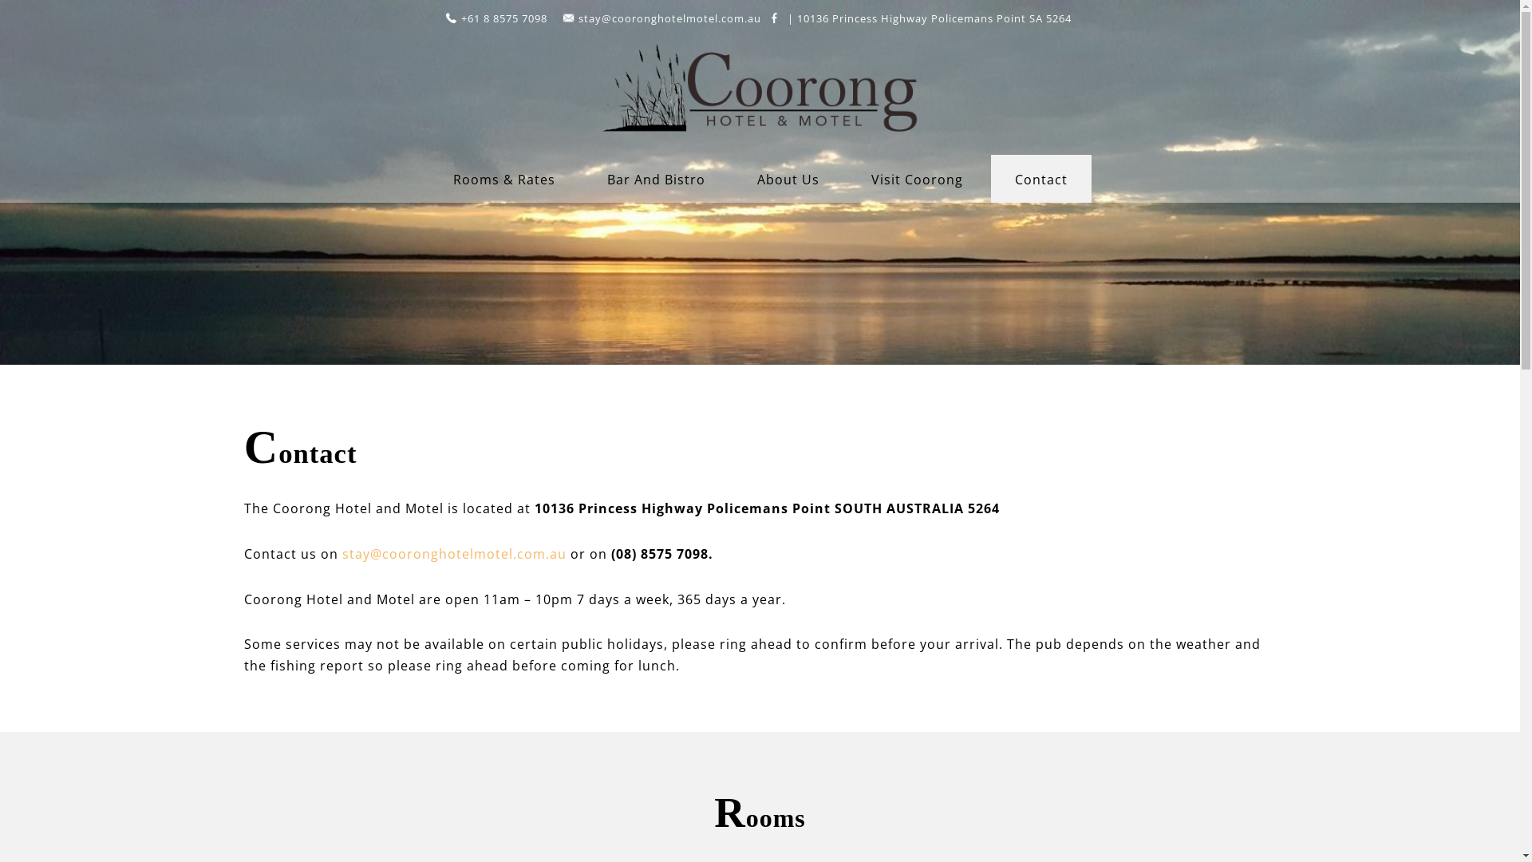 This screenshot has height=862, width=1532. Describe the element at coordinates (788, 180) in the screenshot. I see `About Us` at that location.